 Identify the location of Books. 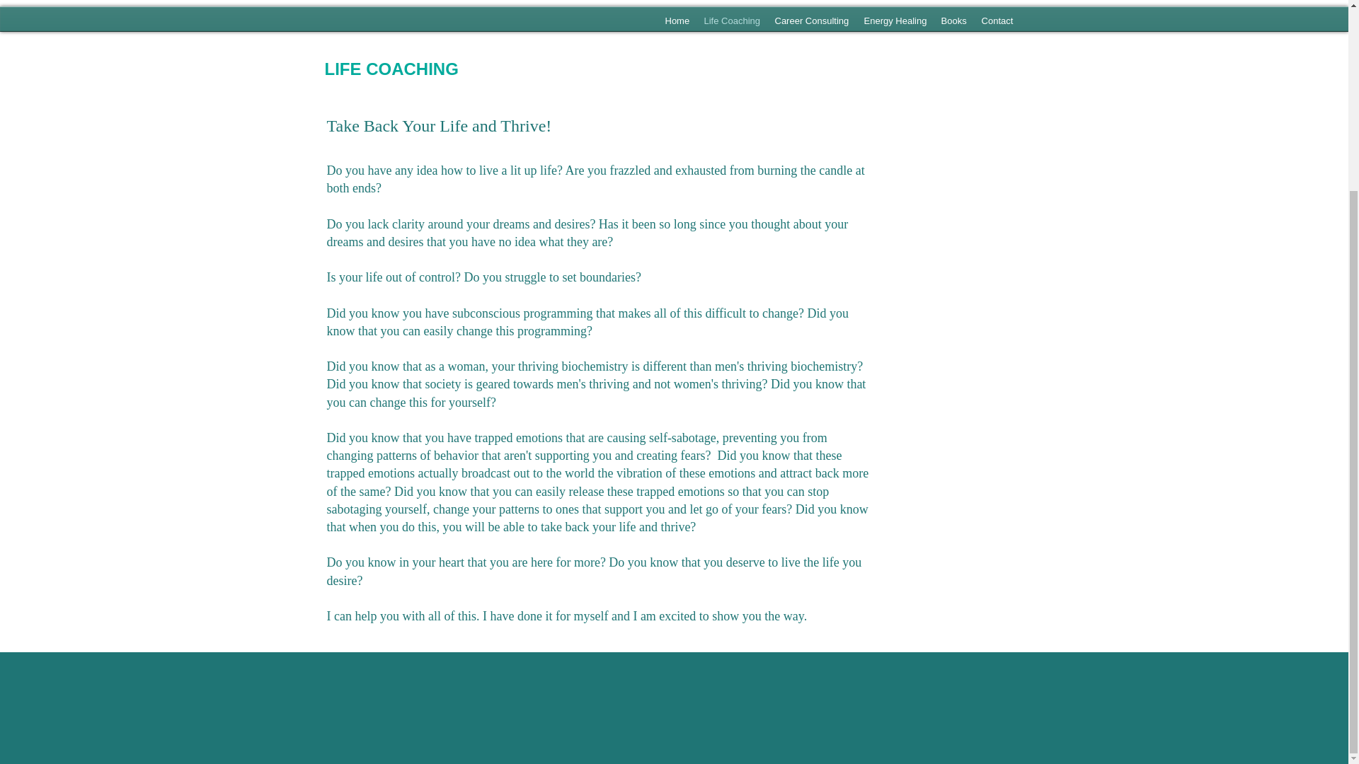
(953, 21).